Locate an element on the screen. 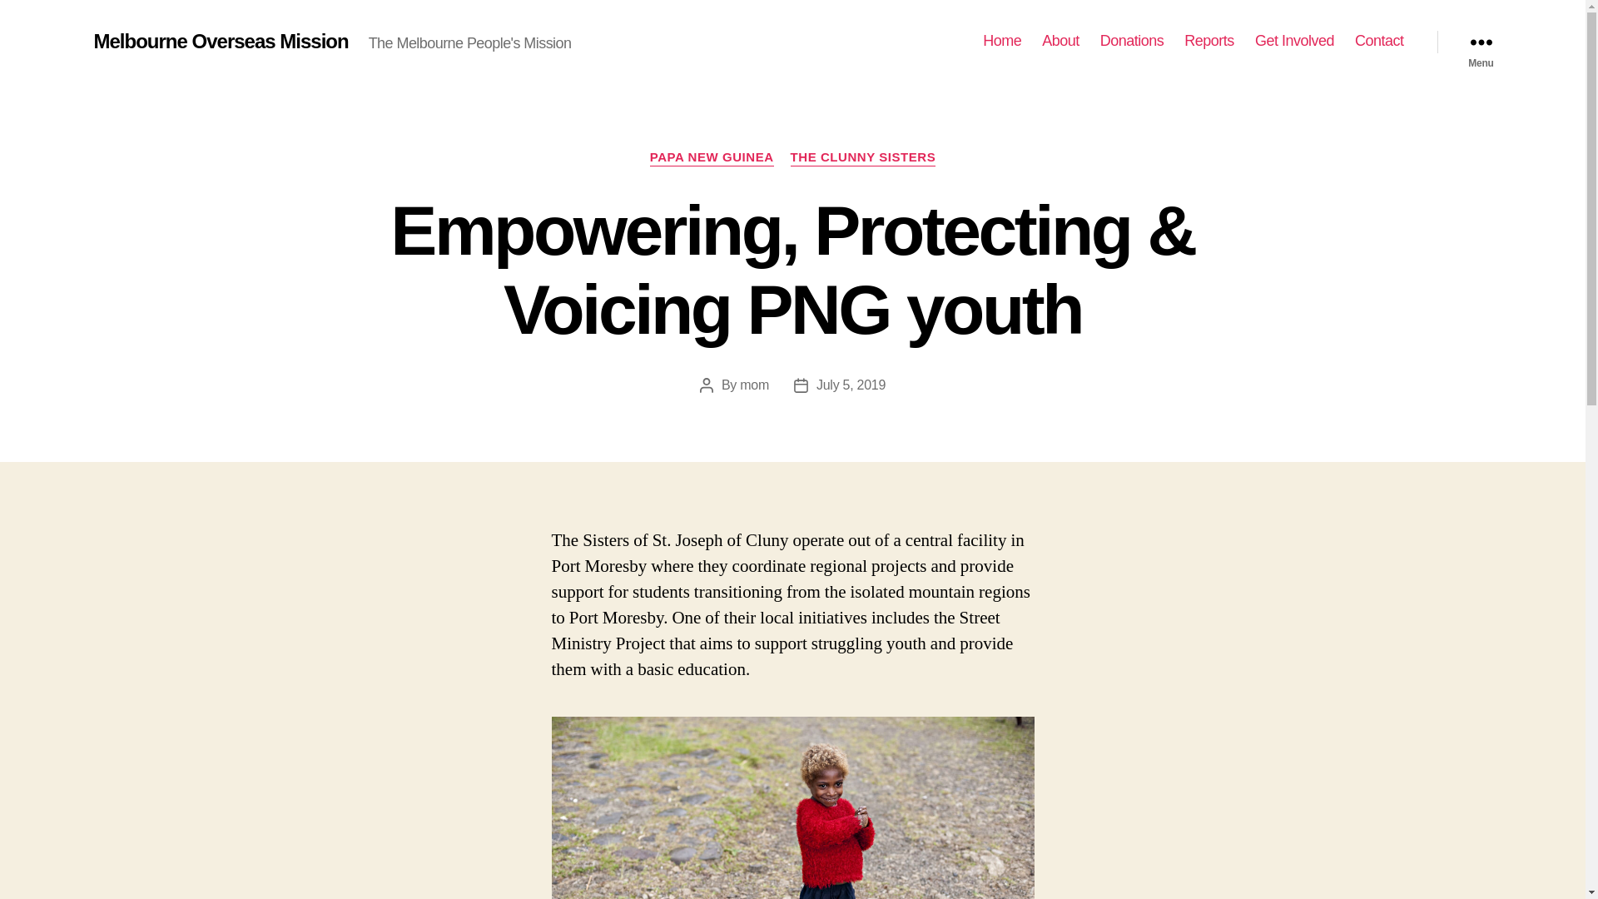 The height and width of the screenshot is (899, 1598). THE CLUNNY SISTERS is located at coordinates (864, 158).